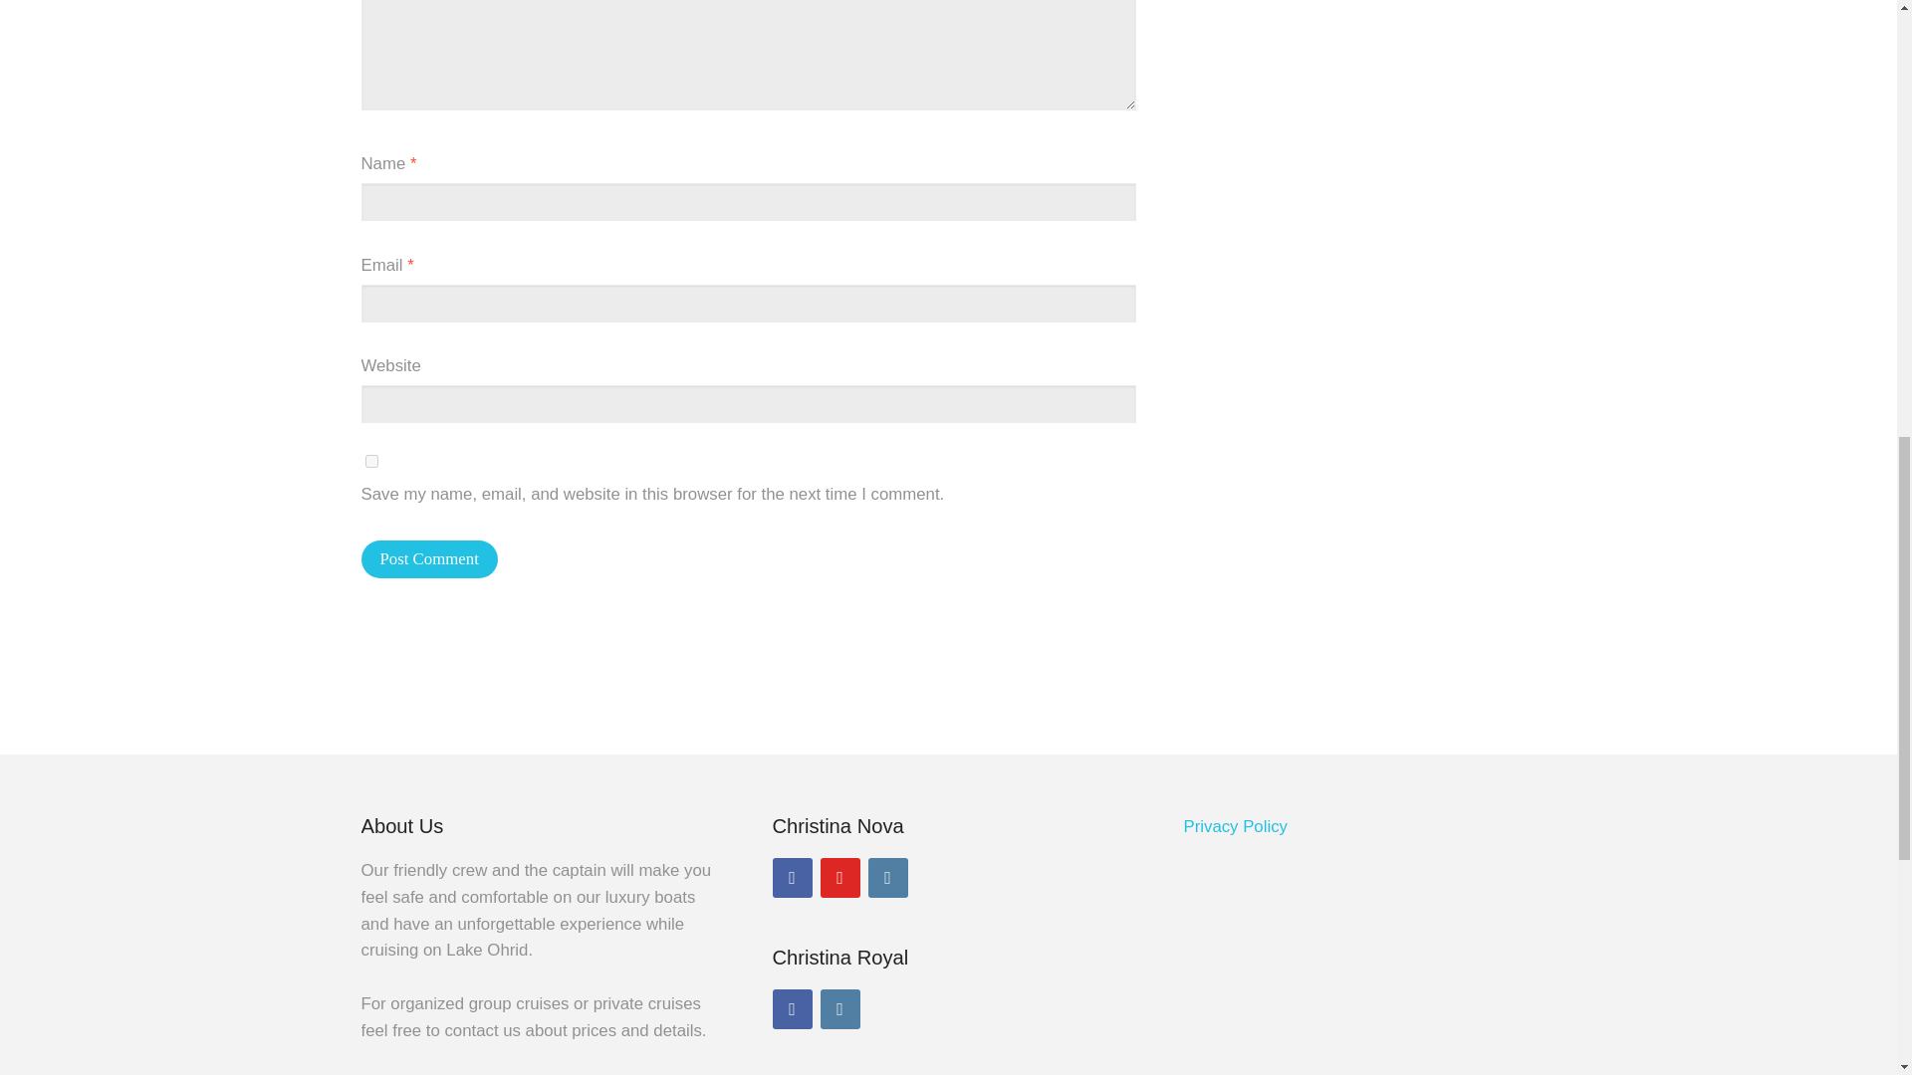 Image resolution: width=1912 pixels, height=1075 pixels. Describe the element at coordinates (888, 877) in the screenshot. I see `Instagram` at that location.